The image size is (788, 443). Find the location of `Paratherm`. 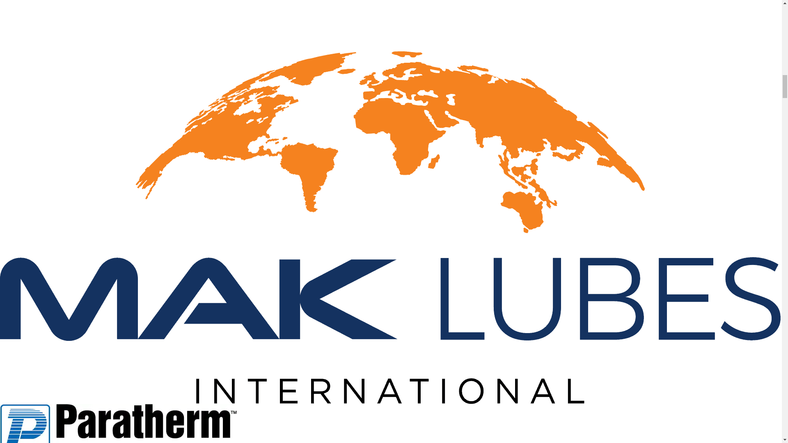

Paratherm is located at coordinates (118, 423).